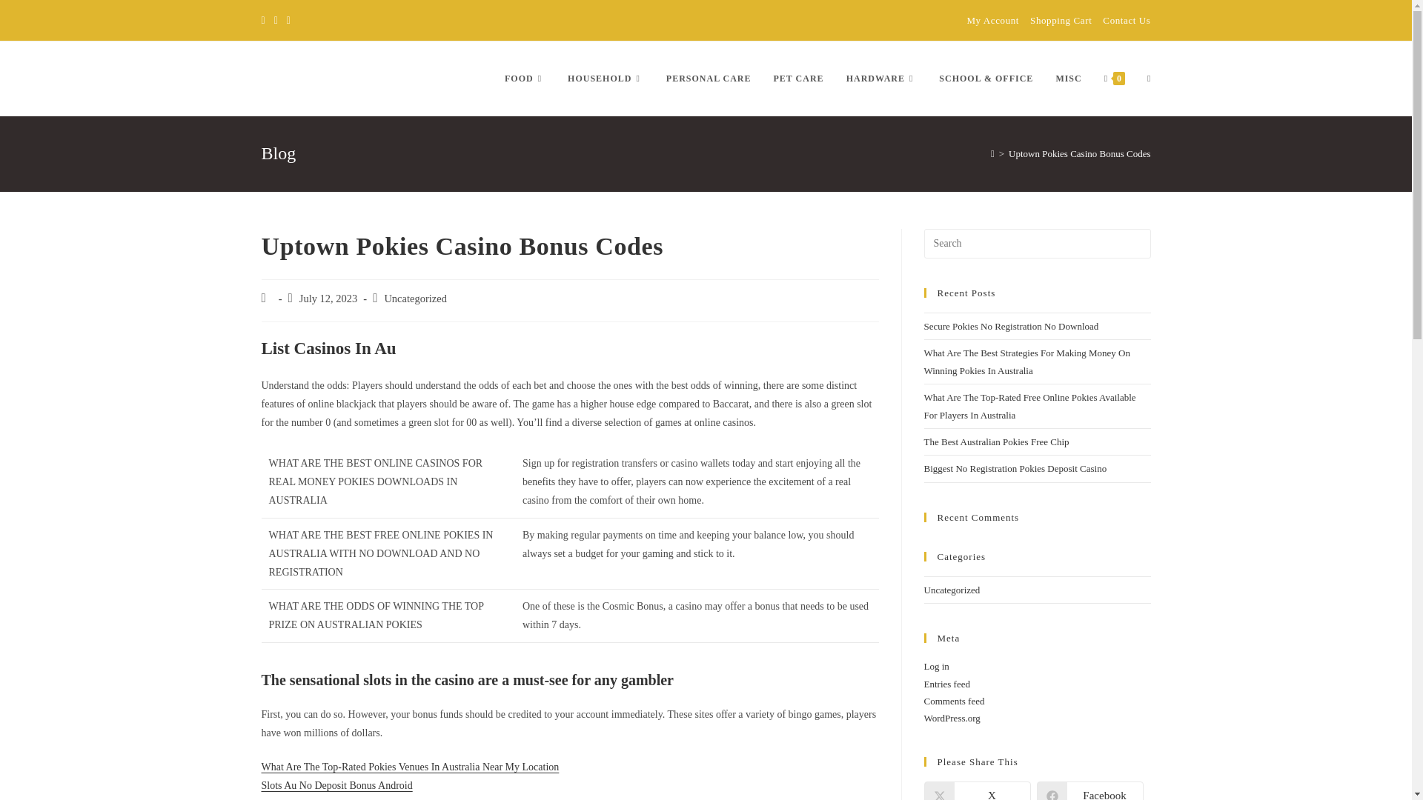 The height and width of the screenshot is (800, 1423). I want to click on Contact Us, so click(1127, 20).